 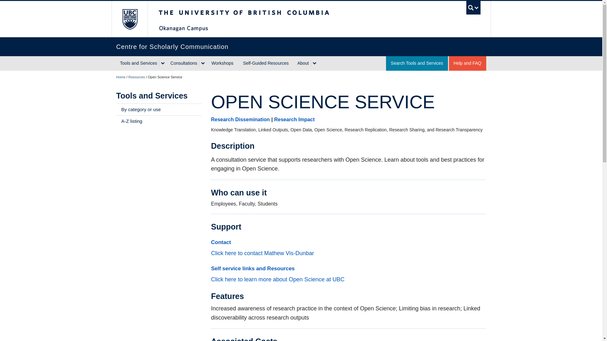 I want to click on UBC Search, so click(x=473, y=8).